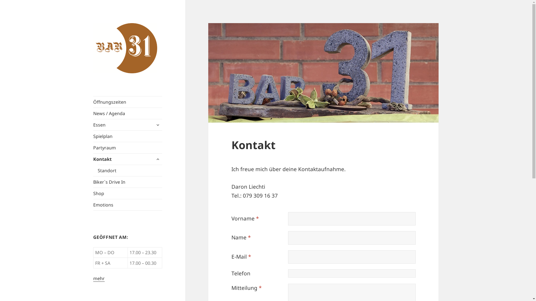 This screenshot has width=536, height=301. I want to click on Essen, so click(128, 125).